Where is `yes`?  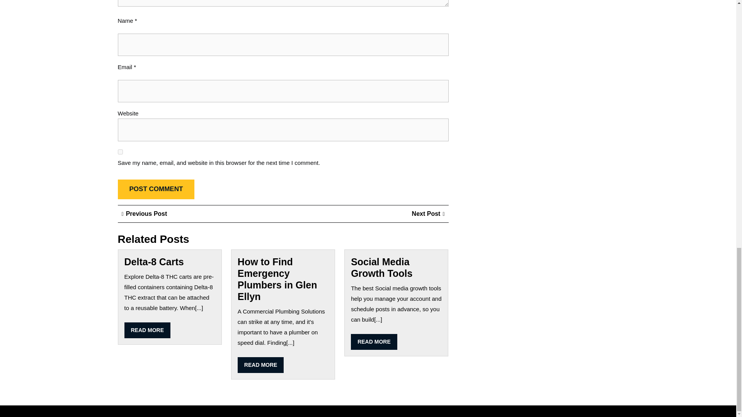
yes is located at coordinates (156, 189).